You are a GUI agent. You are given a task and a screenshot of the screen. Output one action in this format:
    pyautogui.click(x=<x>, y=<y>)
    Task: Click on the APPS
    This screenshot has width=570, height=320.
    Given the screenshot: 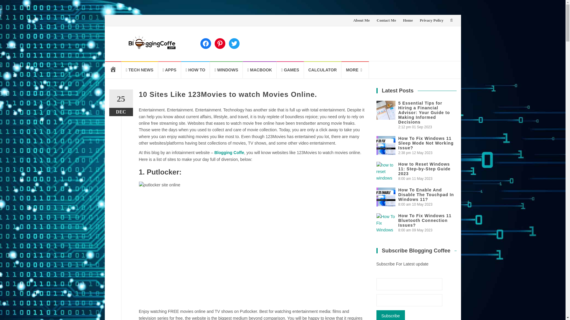 What is the action you would take?
    pyautogui.click(x=170, y=70)
    